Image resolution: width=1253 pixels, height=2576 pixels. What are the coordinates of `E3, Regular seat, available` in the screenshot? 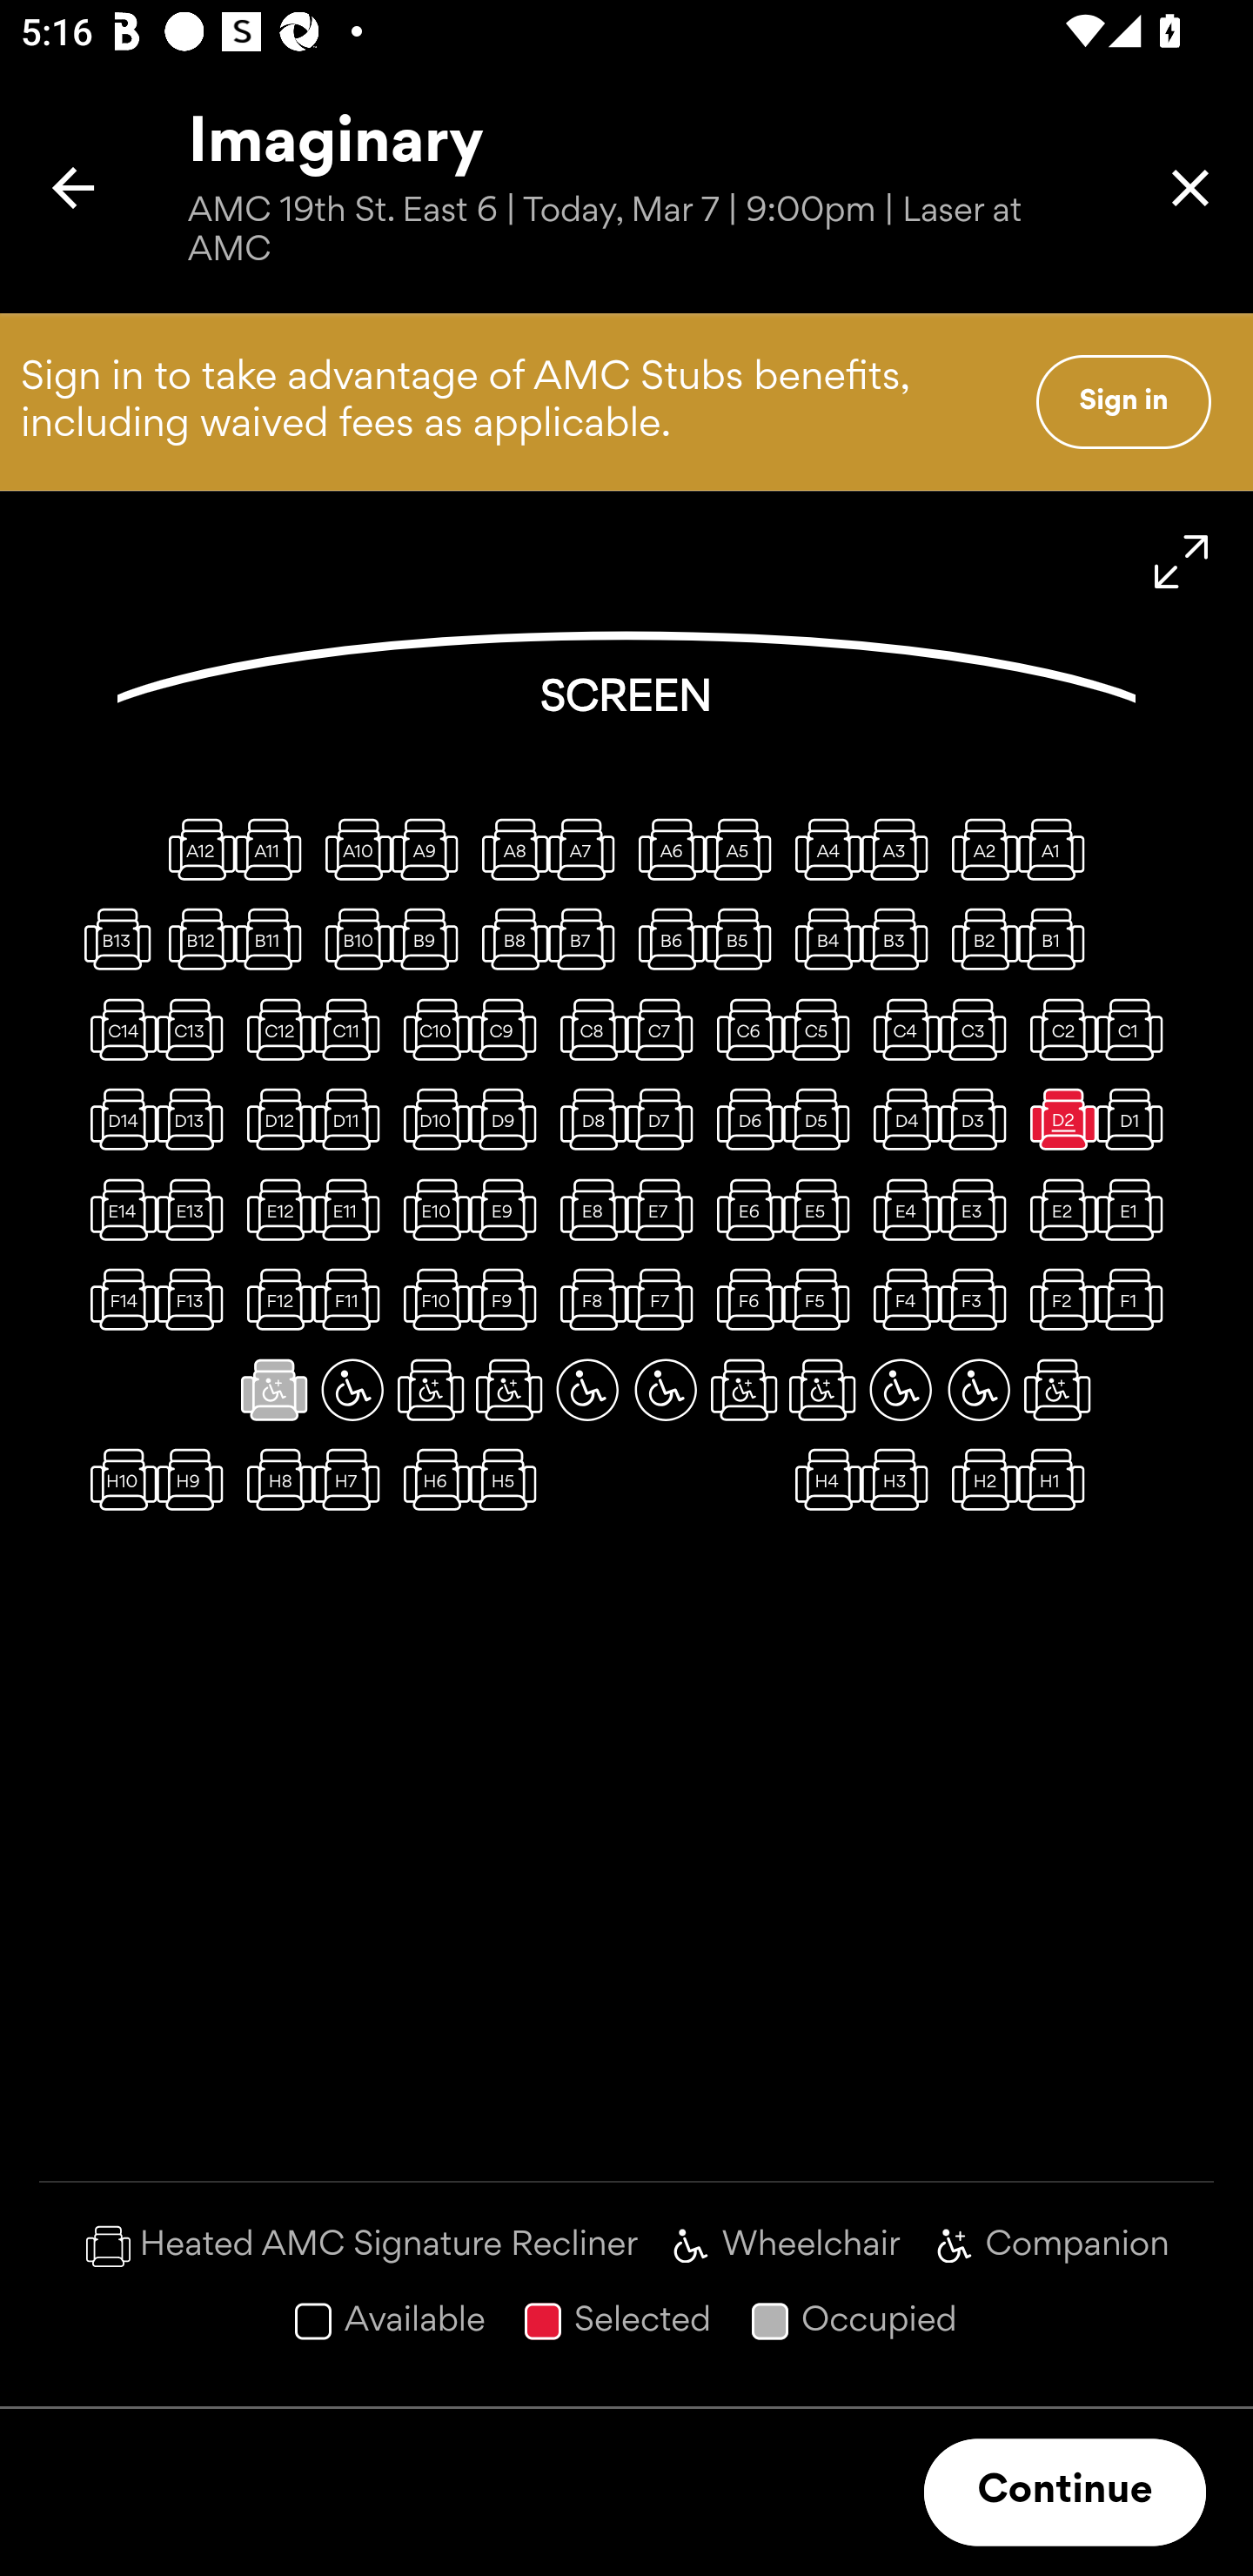 It's located at (978, 1209).